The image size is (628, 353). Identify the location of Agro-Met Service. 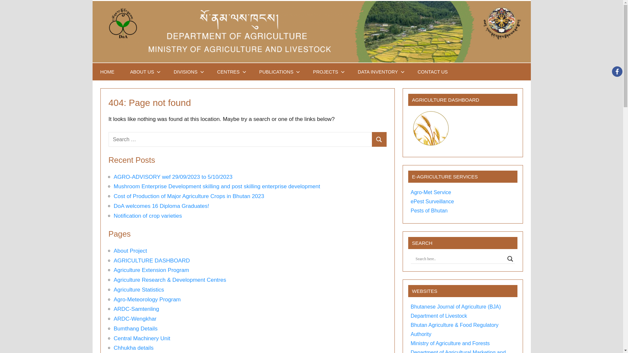
(431, 192).